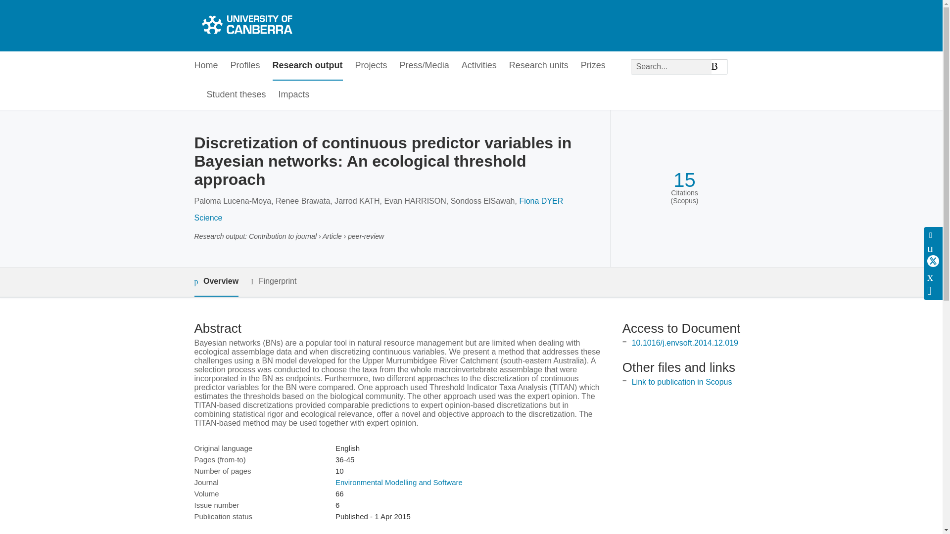 Image resolution: width=950 pixels, height=534 pixels. Describe the element at coordinates (294, 95) in the screenshot. I see `Impacts` at that location.